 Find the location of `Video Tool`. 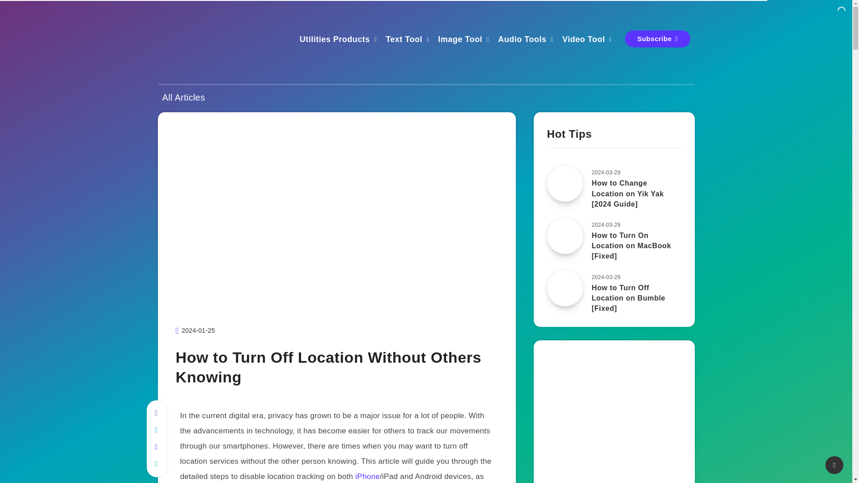

Video Tool is located at coordinates (583, 40).